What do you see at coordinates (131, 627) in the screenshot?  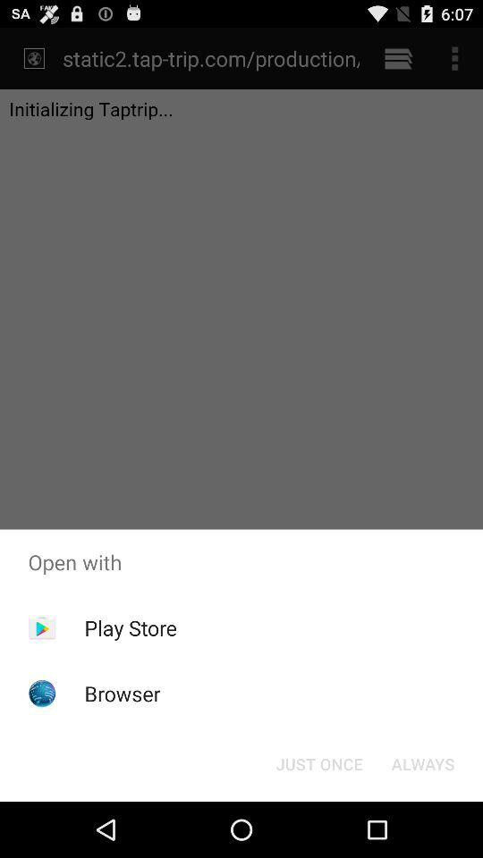 I see `press item above browser` at bounding box center [131, 627].